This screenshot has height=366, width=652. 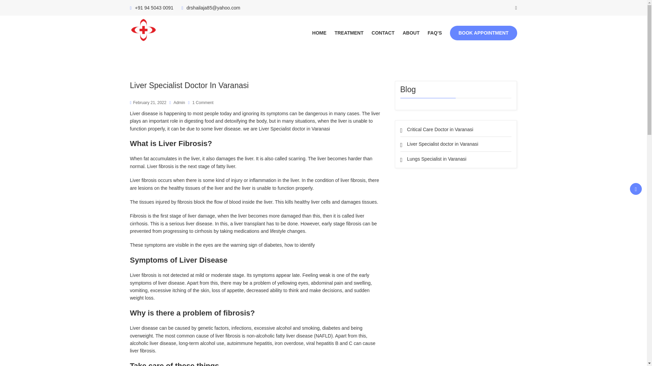 I want to click on Liver Specialist doctor in Varanasi, so click(x=442, y=144).